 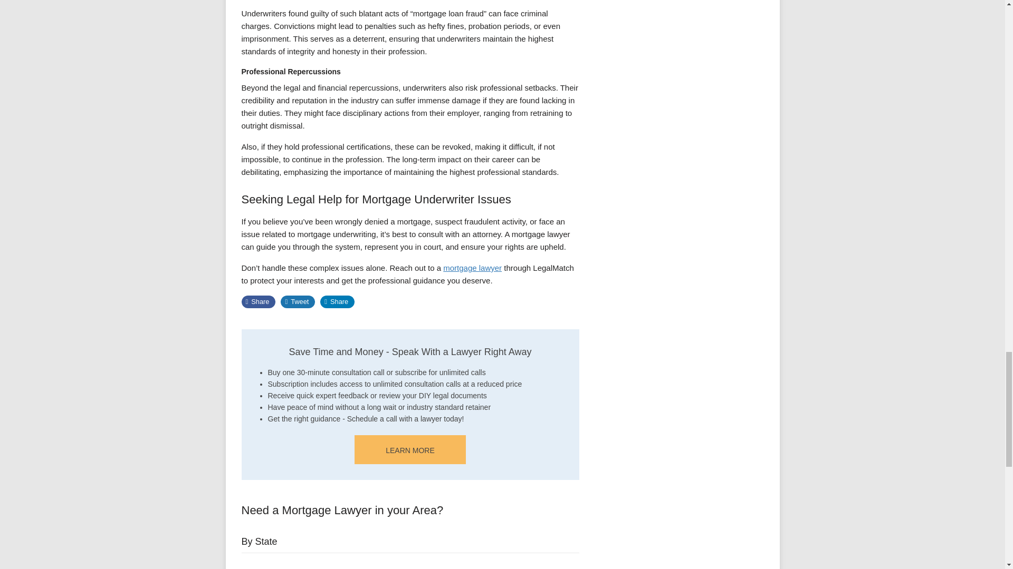 I want to click on Share LawLib Page On Twitter, so click(x=298, y=301).